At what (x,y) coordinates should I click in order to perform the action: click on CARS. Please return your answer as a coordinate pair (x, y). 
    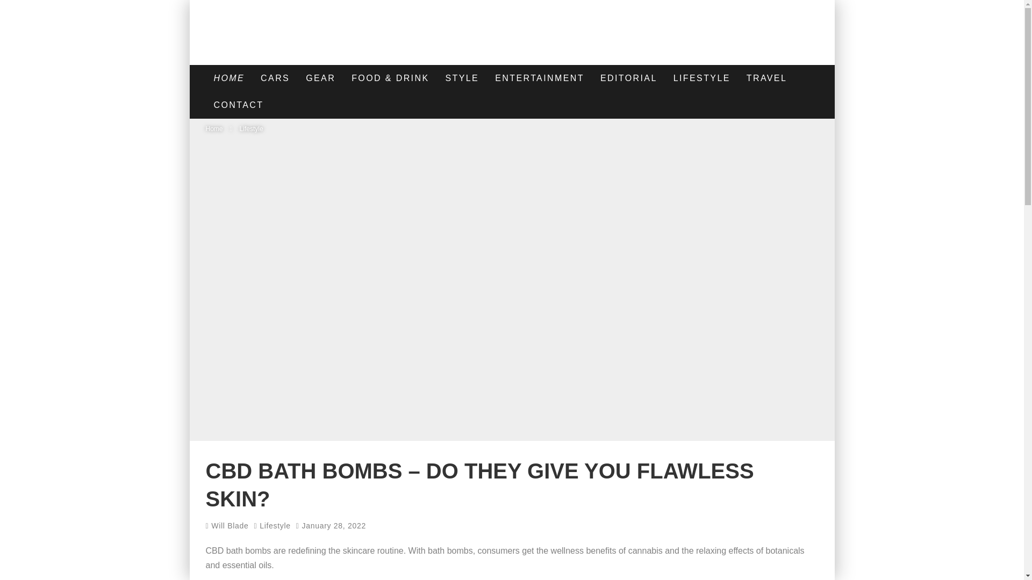
    Looking at the image, I should click on (275, 78).